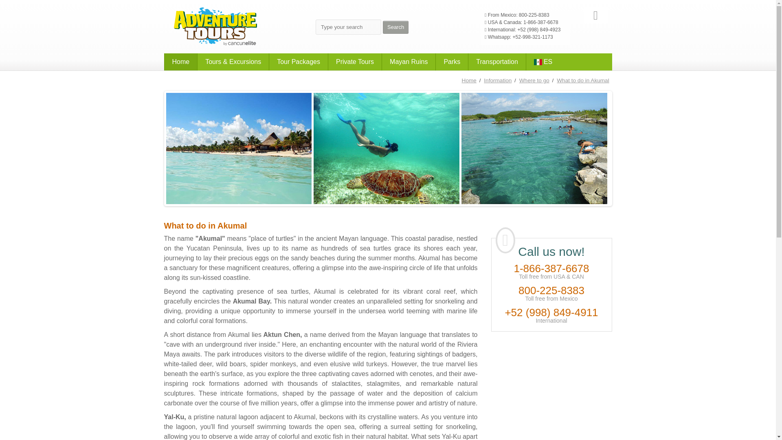  Describe the element at coordinates (496, 62) in the screenshot. I see `Transportation` at that location.